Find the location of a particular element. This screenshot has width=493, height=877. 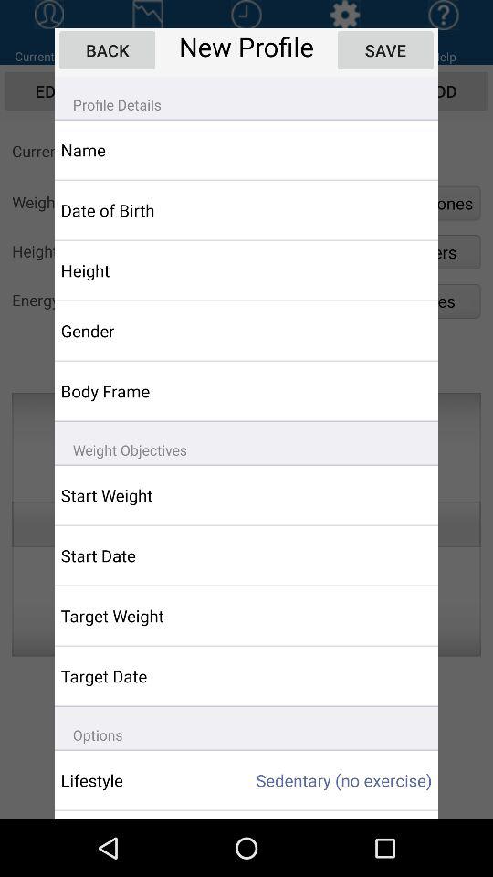

turn off app above the height item is located at coordinates (142, 210).